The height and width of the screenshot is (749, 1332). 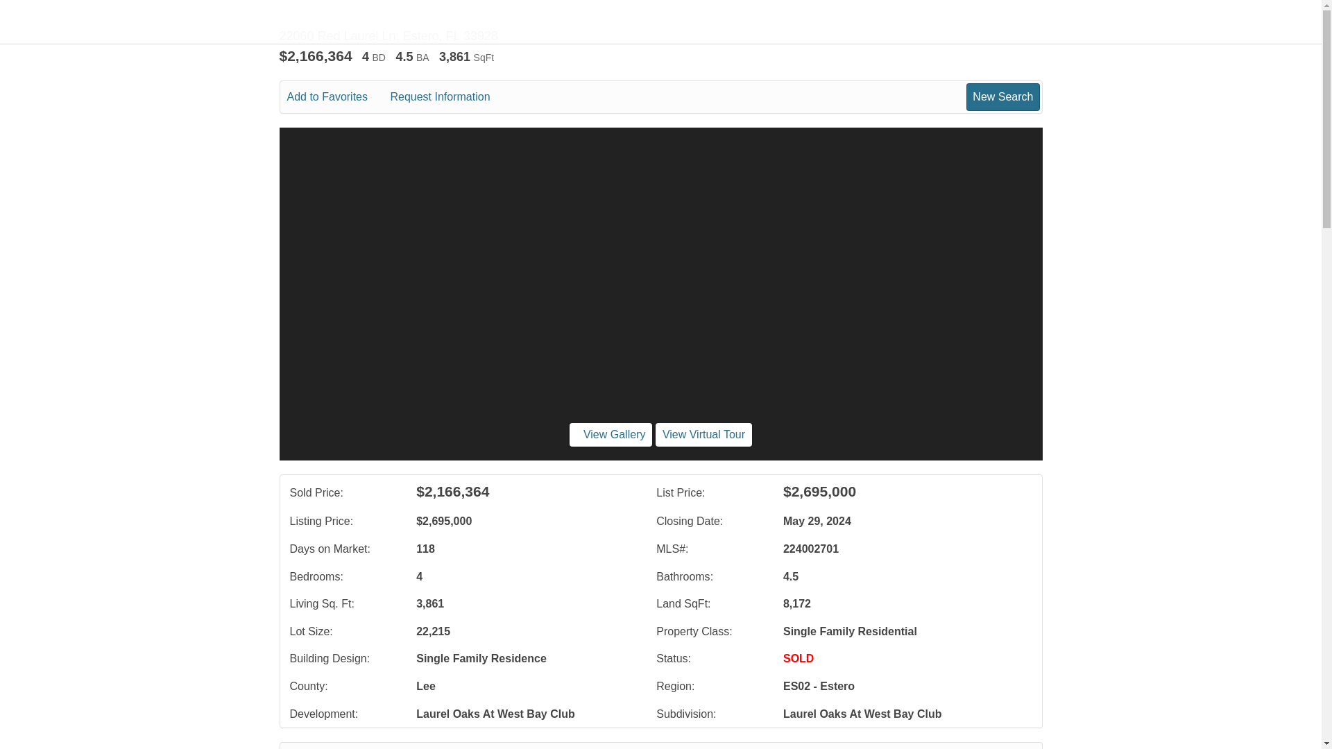 I want to click on View Gallery, so click(x=610, y=434).